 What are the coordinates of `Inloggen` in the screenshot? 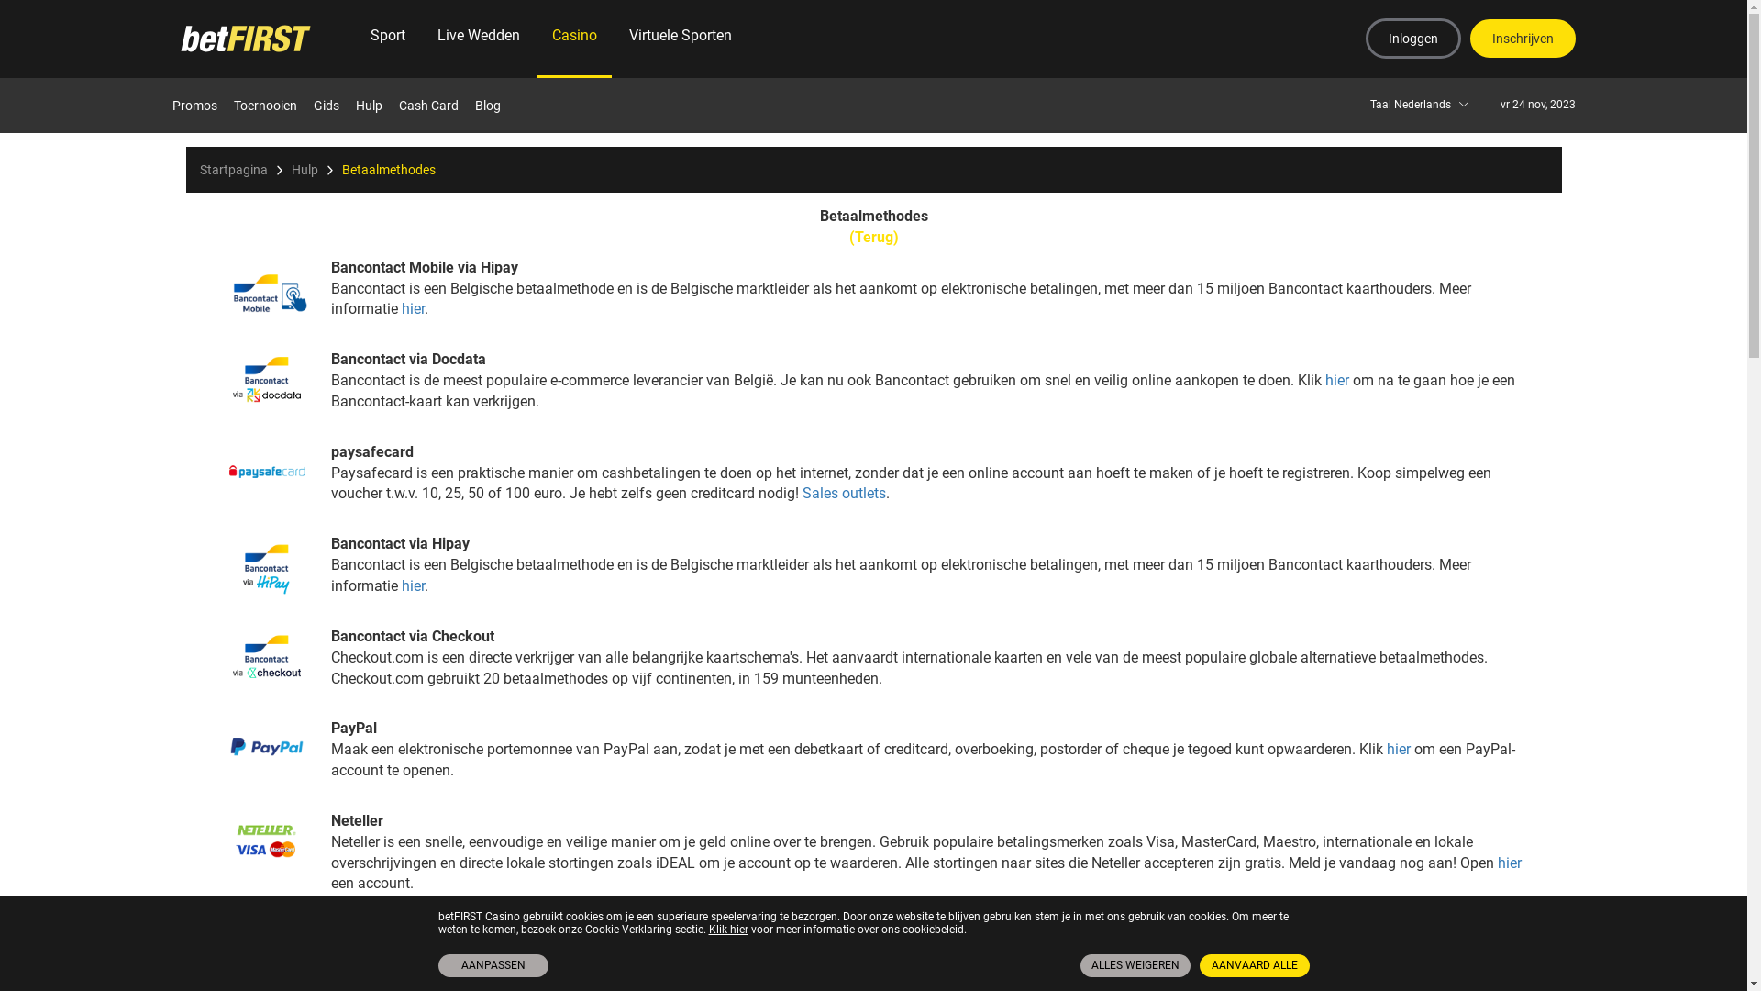 It's located at (1412, 39).